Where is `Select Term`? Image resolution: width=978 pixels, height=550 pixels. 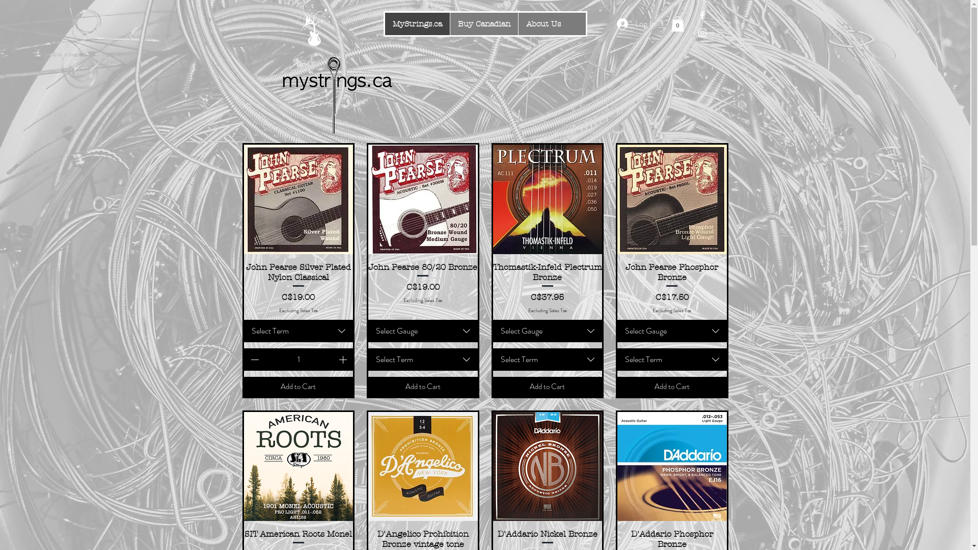
Select Term is located at coordinates (423, 360).